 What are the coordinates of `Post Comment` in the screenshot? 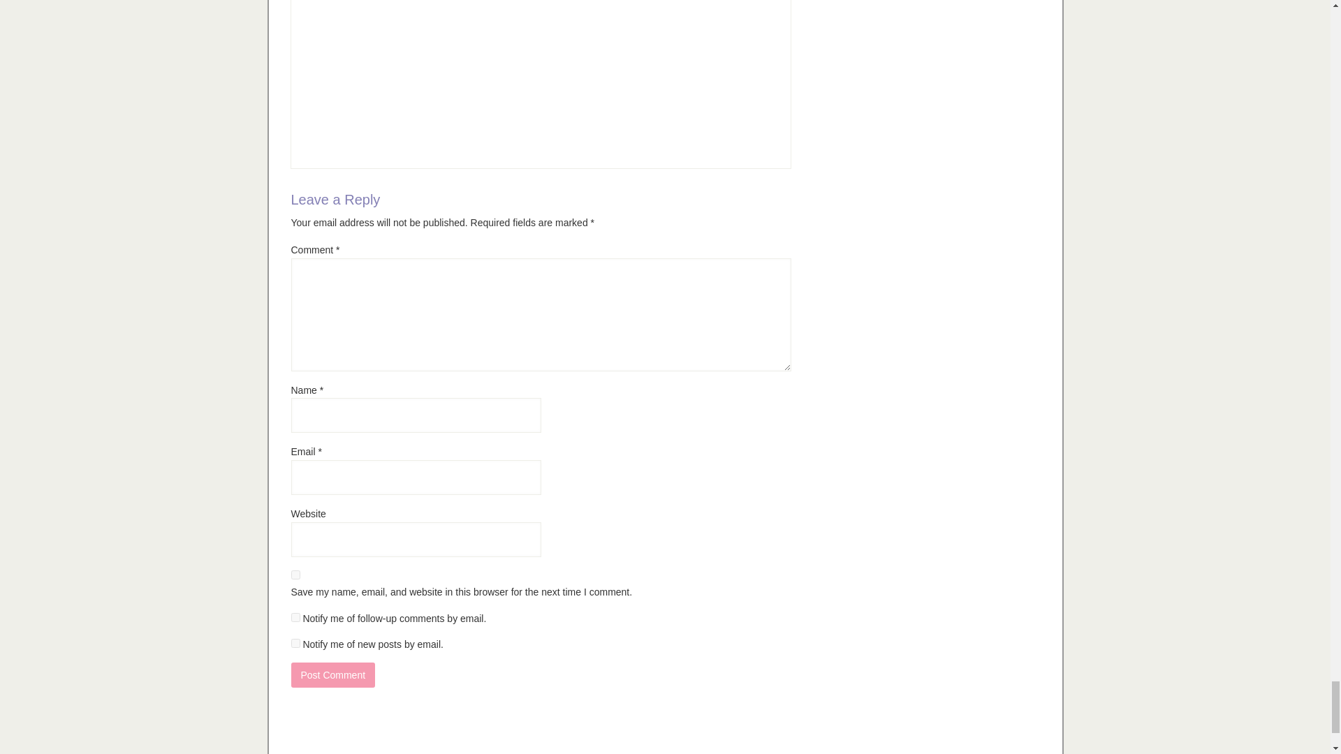 It's located at (332, 674).